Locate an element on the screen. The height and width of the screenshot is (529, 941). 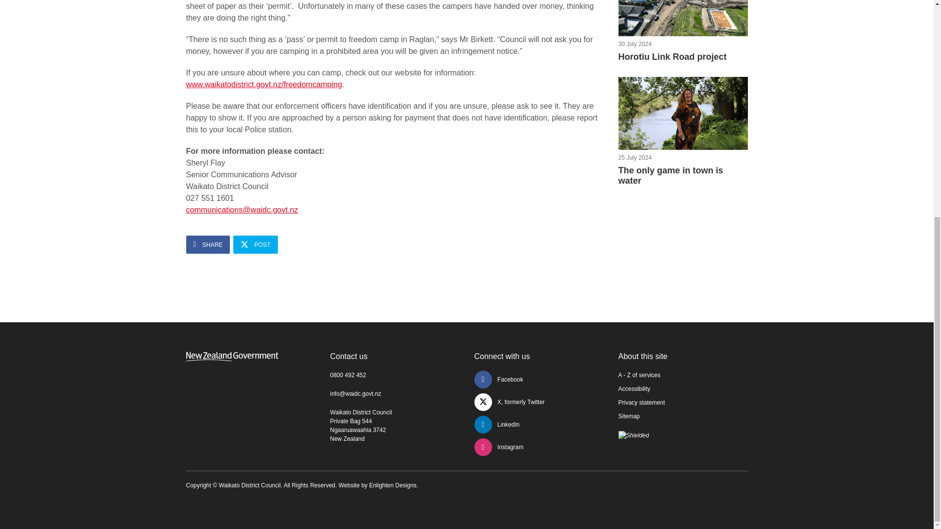
Horotiu Link Road is located at coordinates (497, 424).